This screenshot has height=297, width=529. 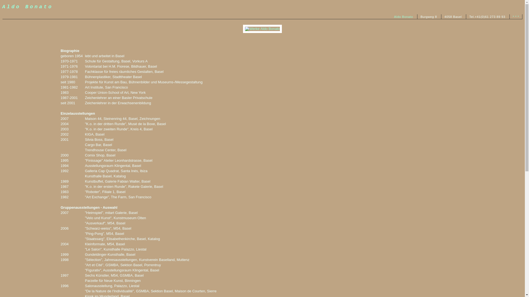 I want to click on Aldo Bonato, so click(x=28, y=7).